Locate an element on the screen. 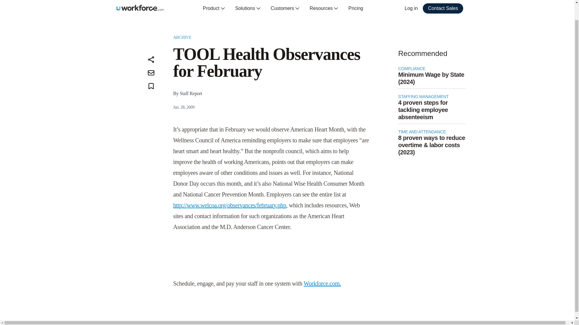 The image size is (579, 325). Product is located at coordinates (214, 8).